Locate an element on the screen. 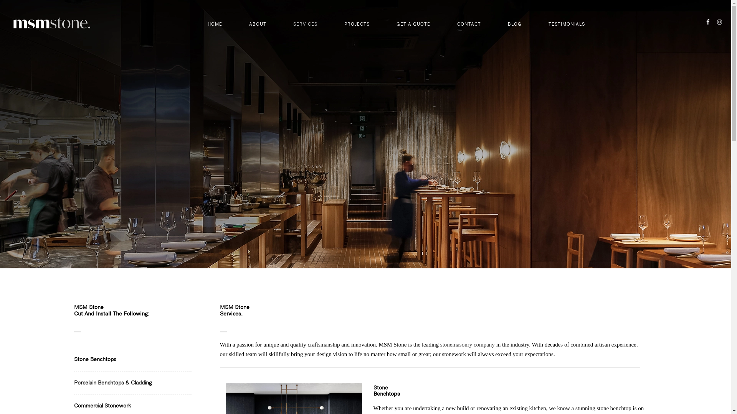 The width and height of the screenshot is (737, 414). CONTACT is located at coordinates (469, 21).